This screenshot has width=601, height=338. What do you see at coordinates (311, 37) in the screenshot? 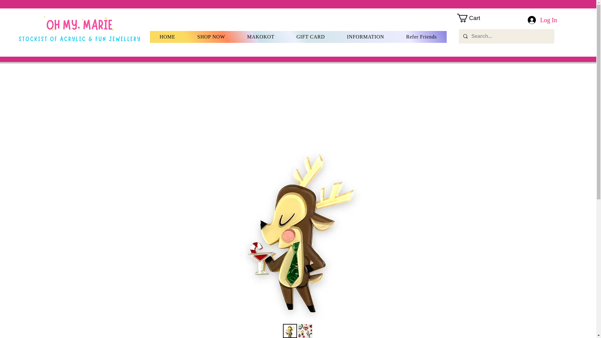
I see `GIFT CARD` at bounding box center [311, 37].